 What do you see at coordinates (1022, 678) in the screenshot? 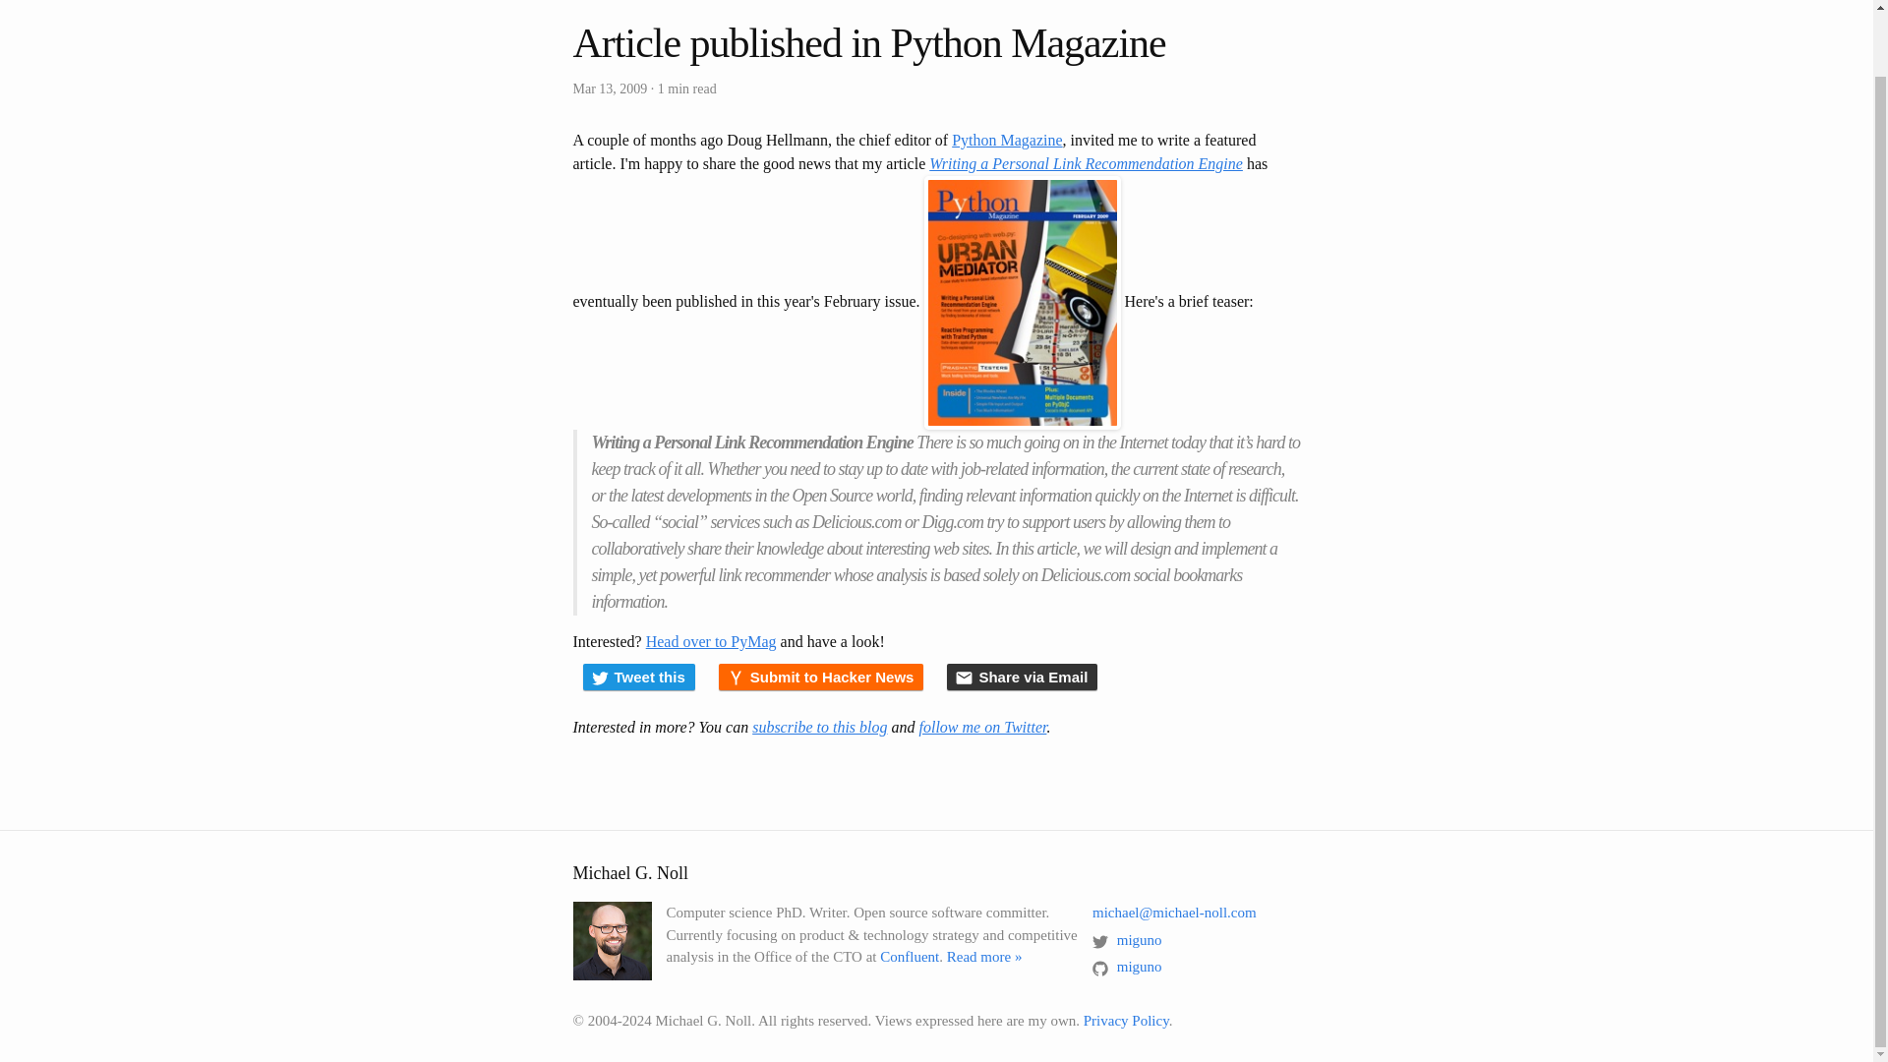
I see `Share via Email` at bounding box center [1022, 678].